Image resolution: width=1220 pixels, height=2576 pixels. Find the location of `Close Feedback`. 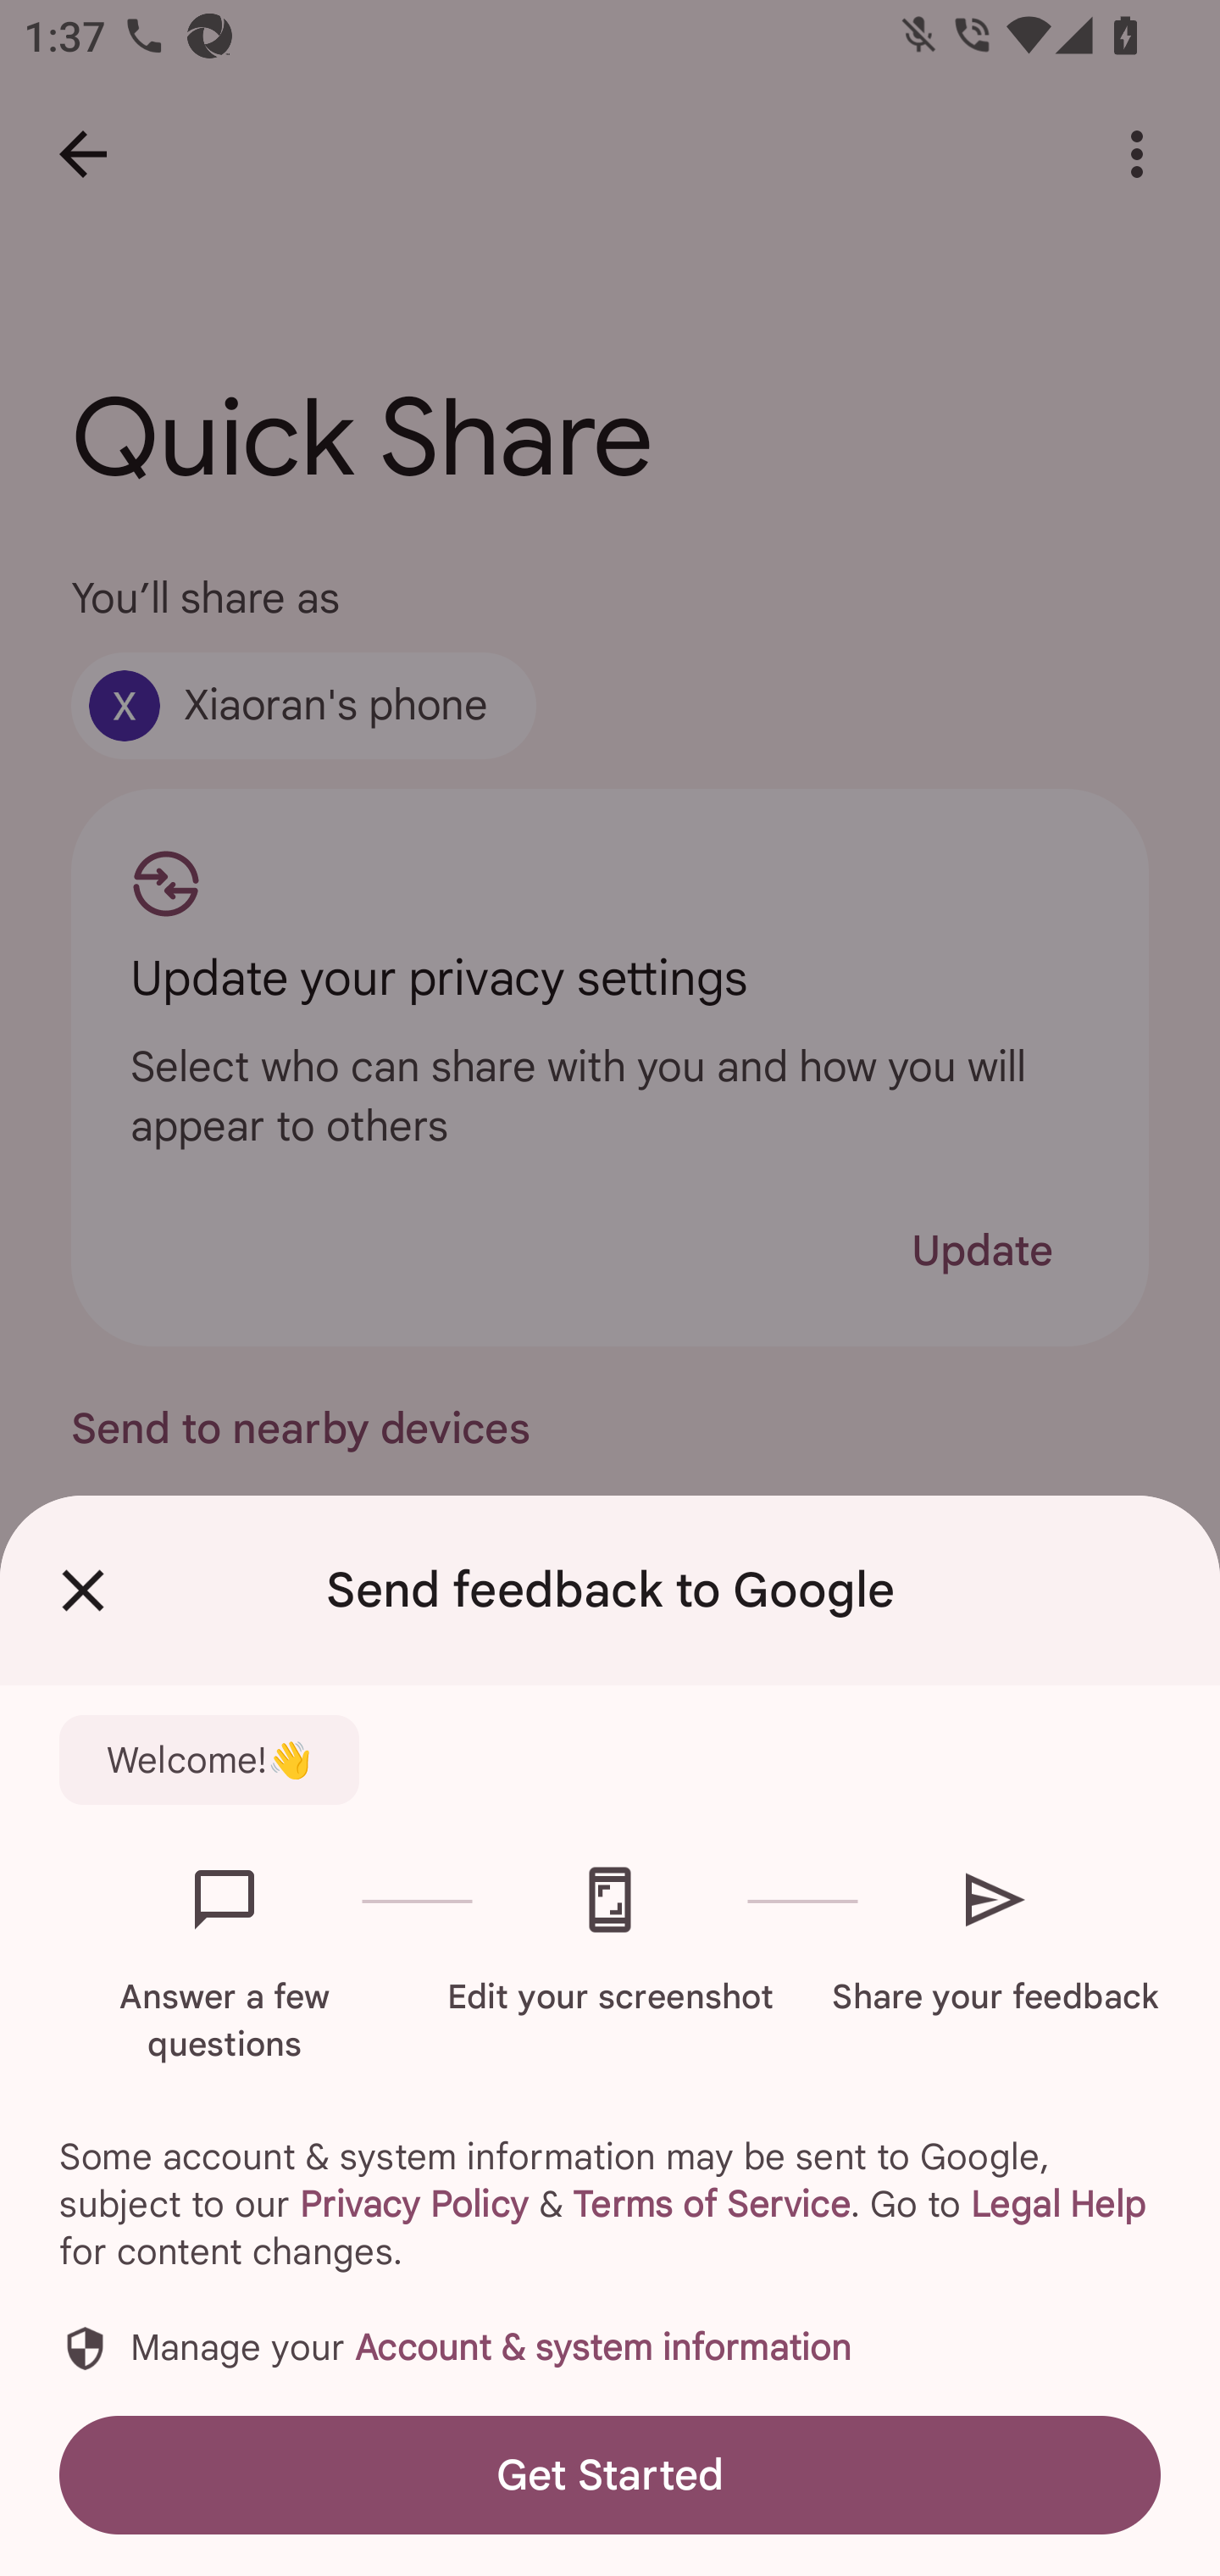

Close Feedback is located at coordinates (83, 1591).